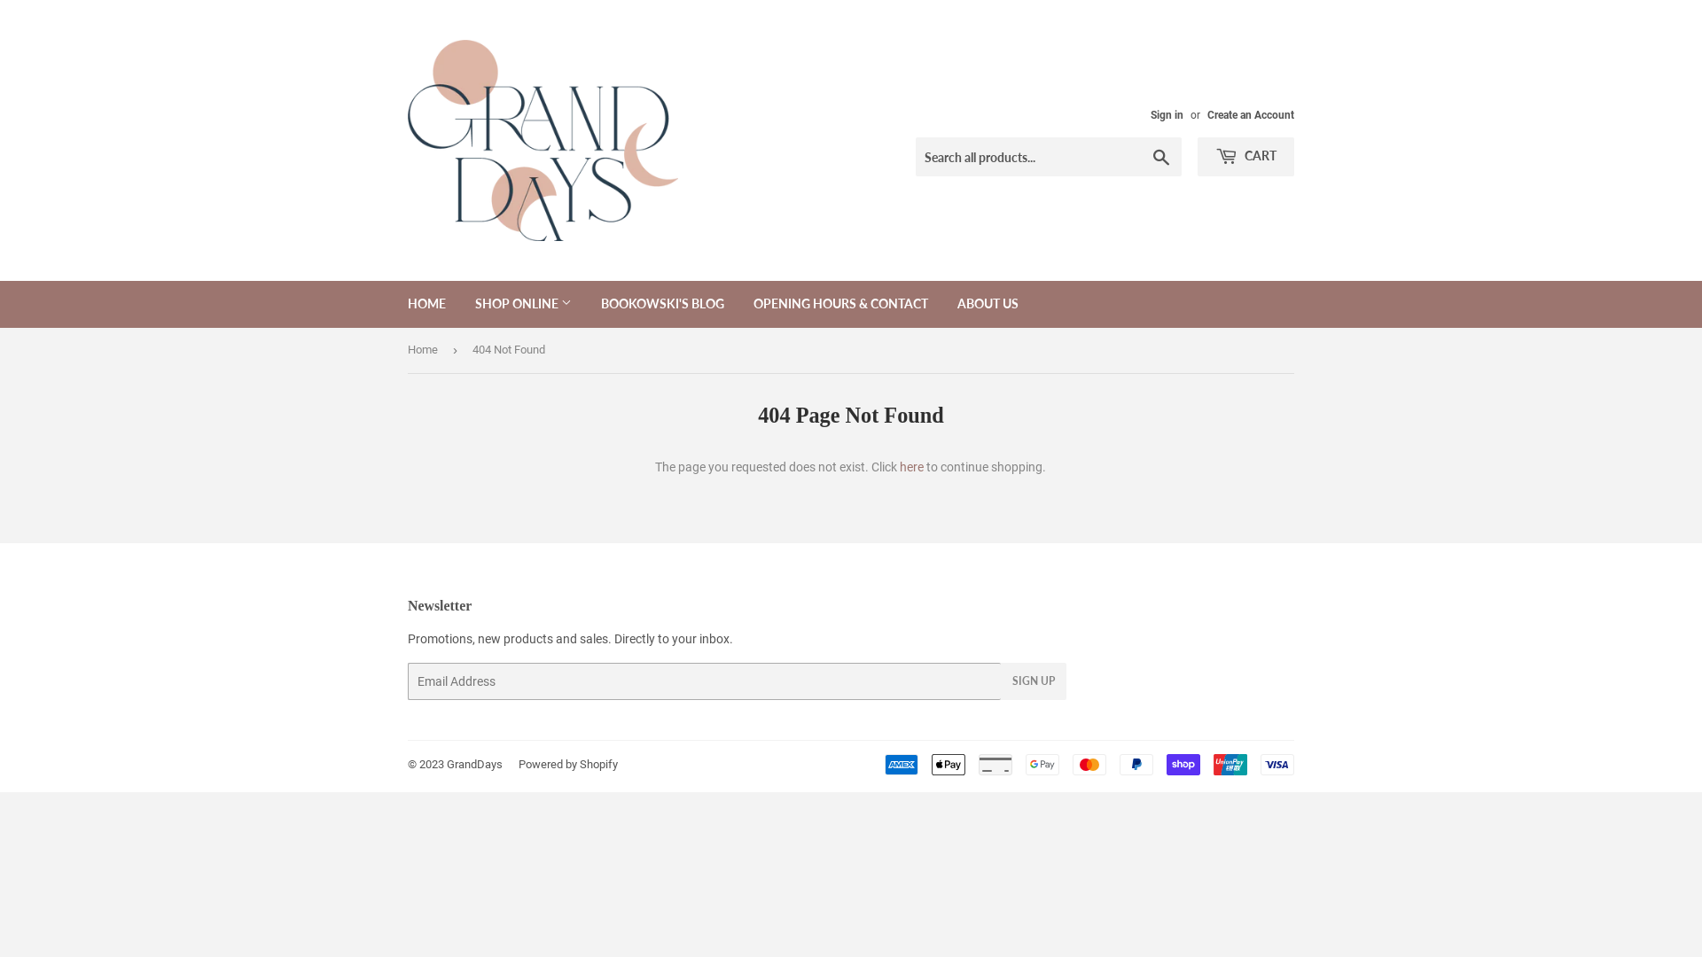  What do you see at coordinates (1161, 158) in the screenshot?
I see `Search` at bounding box center [1161, 158].